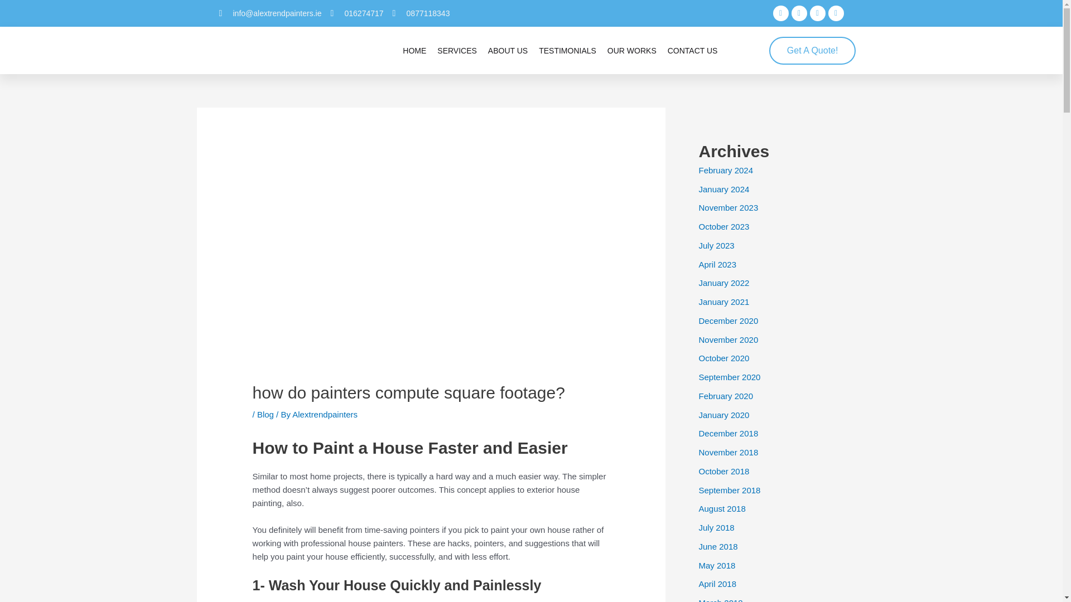  I want to click on how do painters compute square footage? 2, so click(431, 258).